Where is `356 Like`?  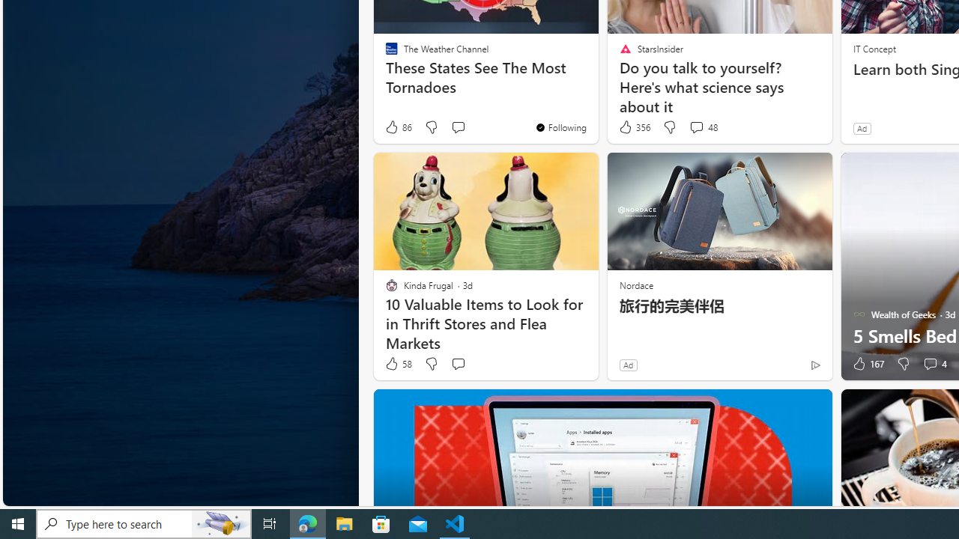 356 Like is located at coordinates (634, 127).